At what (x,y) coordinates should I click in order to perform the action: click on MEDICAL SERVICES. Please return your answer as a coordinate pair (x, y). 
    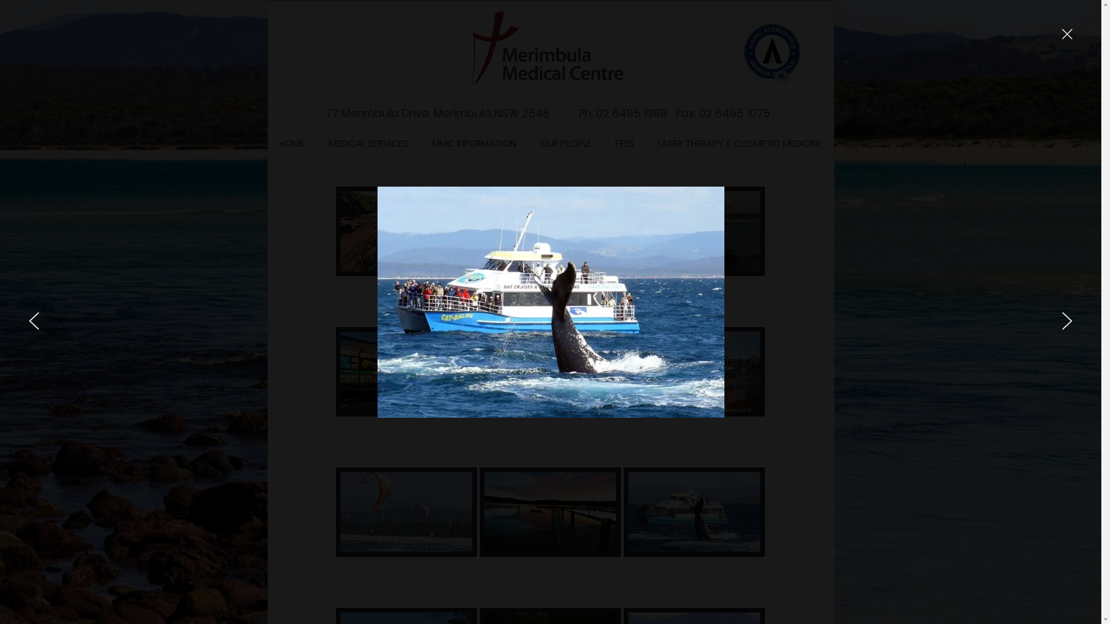
    Looking at the image, I should click on (369, 144).